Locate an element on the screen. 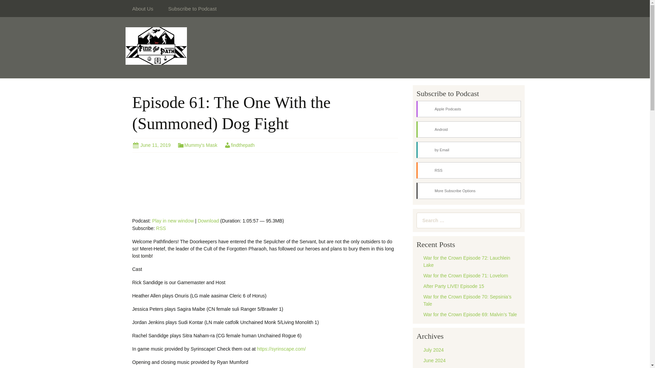  Apple Podcasts is located at coordinates (469, 109).